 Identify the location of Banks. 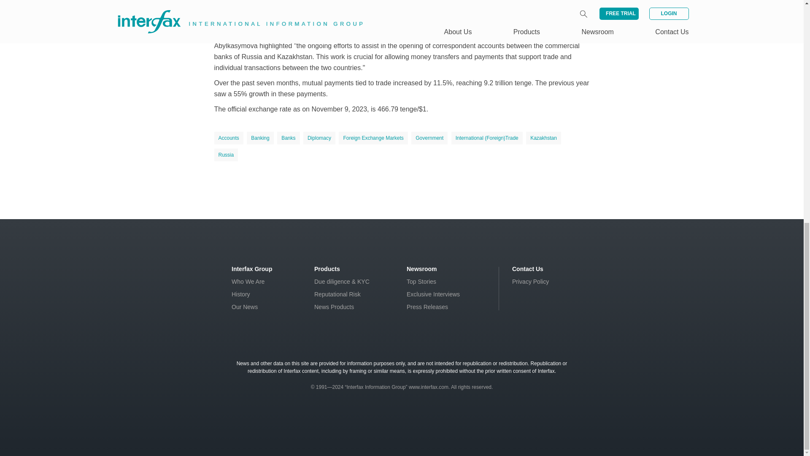
(288, 138).